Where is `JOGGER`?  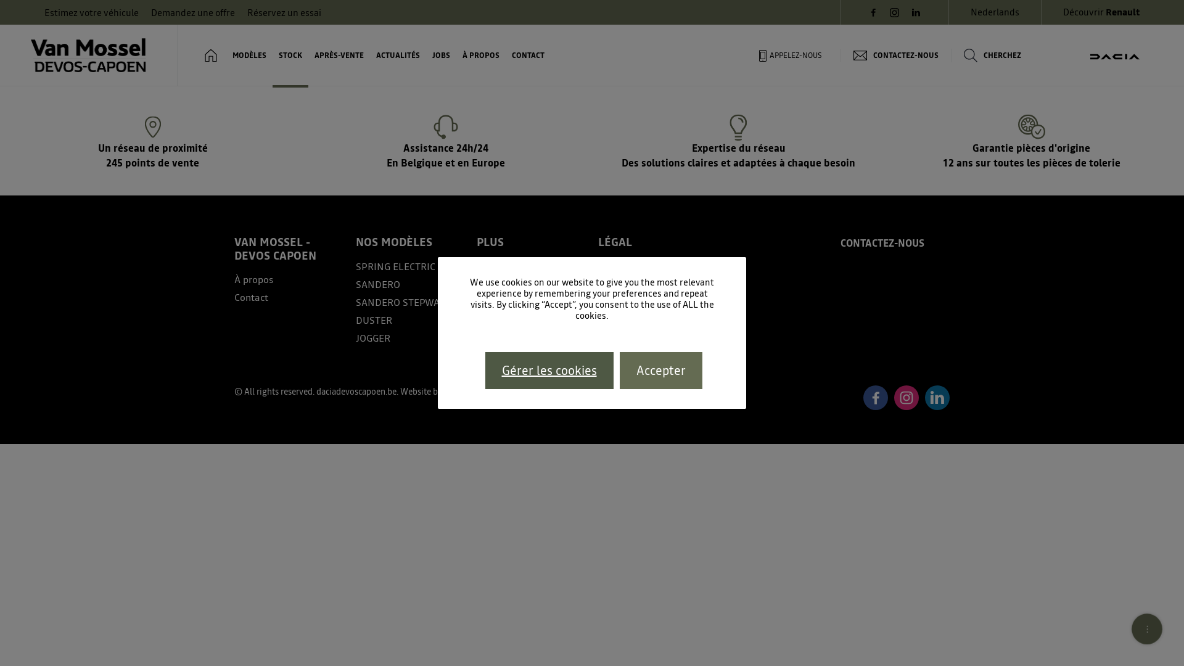
JOGGER is located at coordinates (411, 338).